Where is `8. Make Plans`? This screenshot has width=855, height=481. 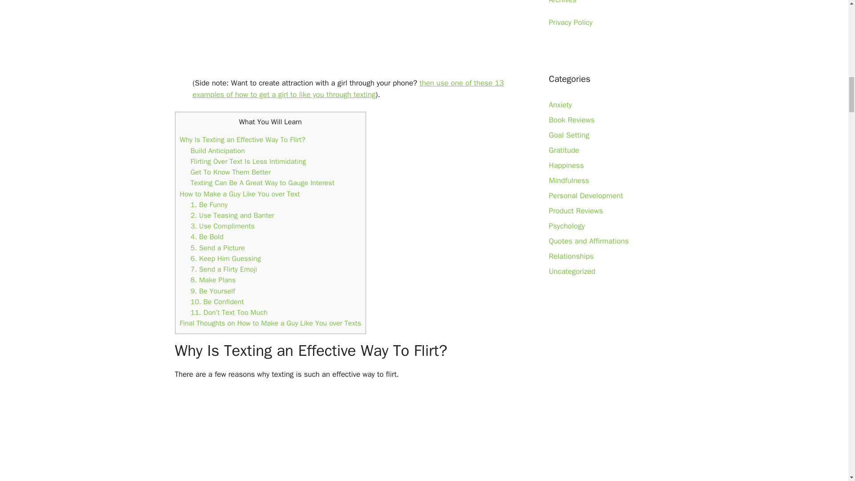 8. Make Plans is located at coordinates (213, 280).